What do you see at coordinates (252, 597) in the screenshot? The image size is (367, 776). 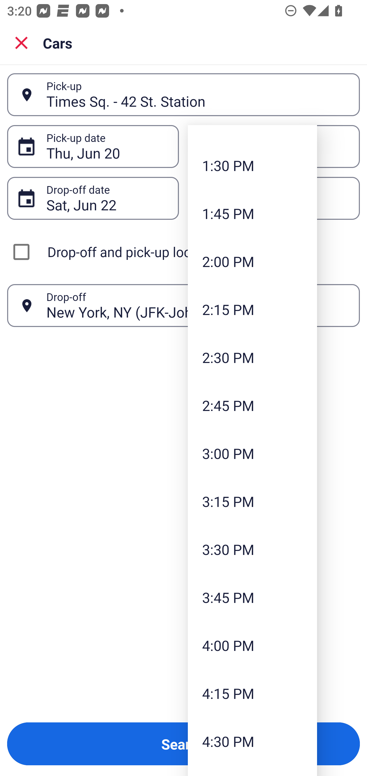 I see `3:45 PM` at bounding box center [252, 597].